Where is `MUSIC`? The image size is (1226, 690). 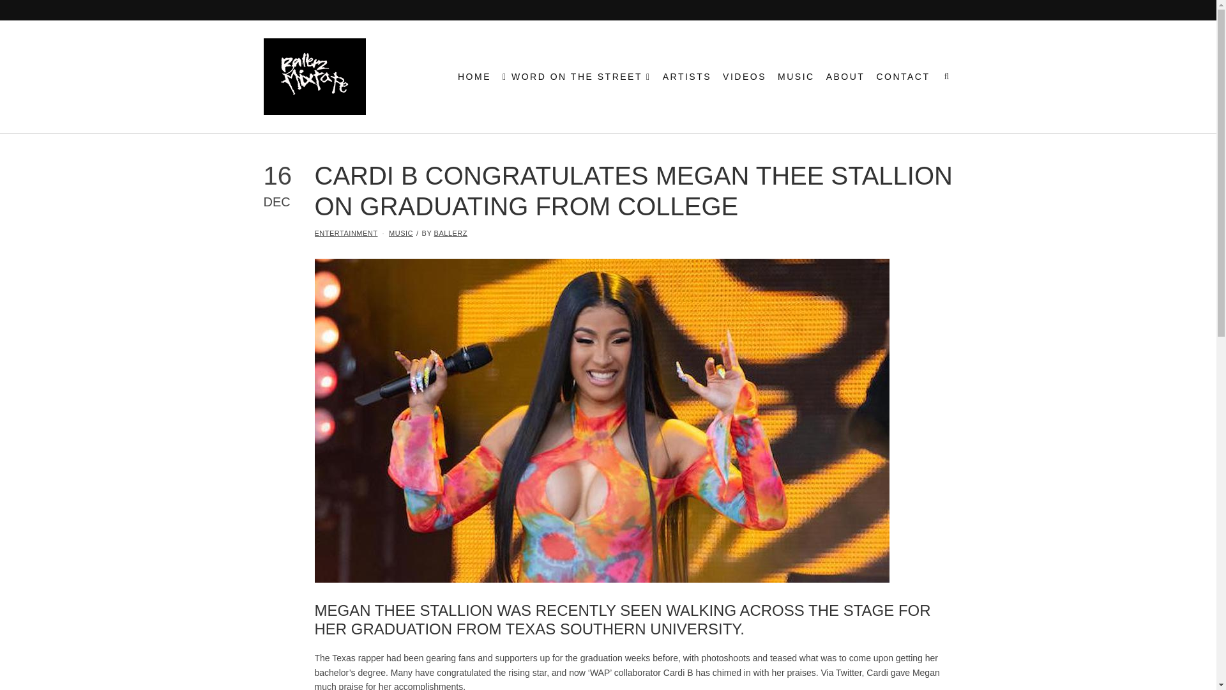
MUSIC is located at coordinates (401, 233).